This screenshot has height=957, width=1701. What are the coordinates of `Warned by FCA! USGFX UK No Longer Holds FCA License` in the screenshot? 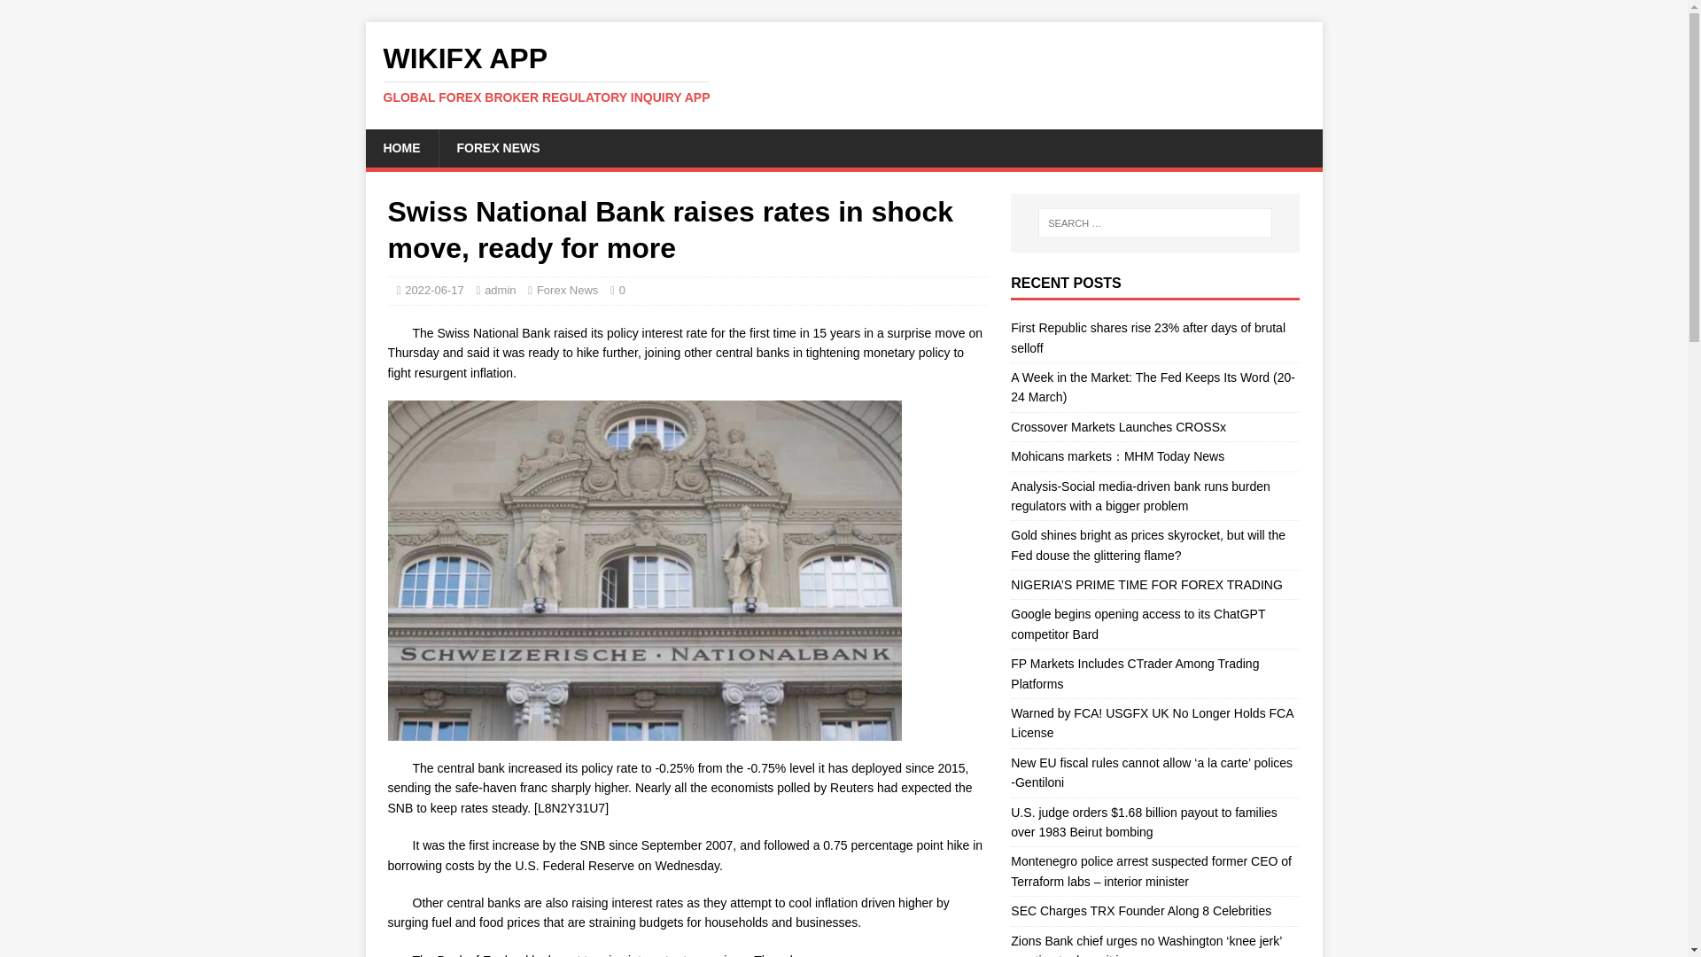 It's located at (1152, 723).